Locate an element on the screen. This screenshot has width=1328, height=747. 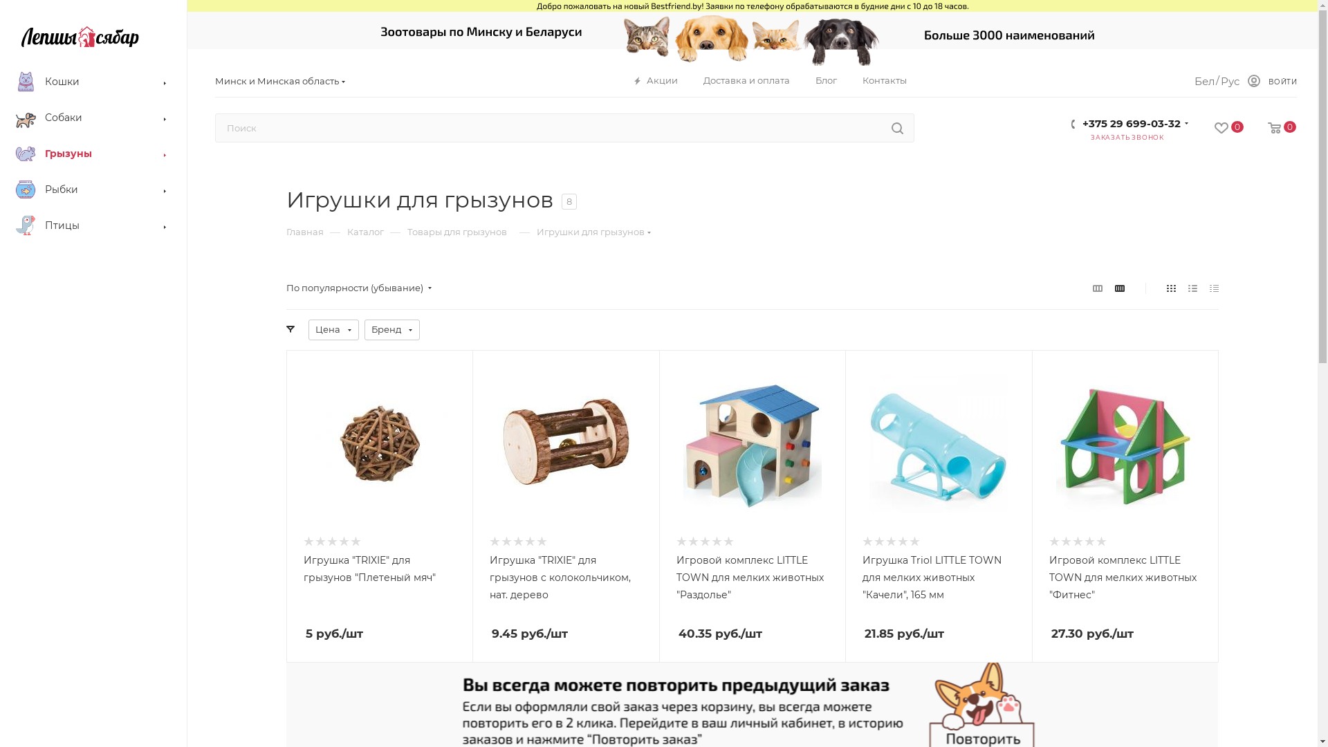
0 is located at coordinates (1270, 129).